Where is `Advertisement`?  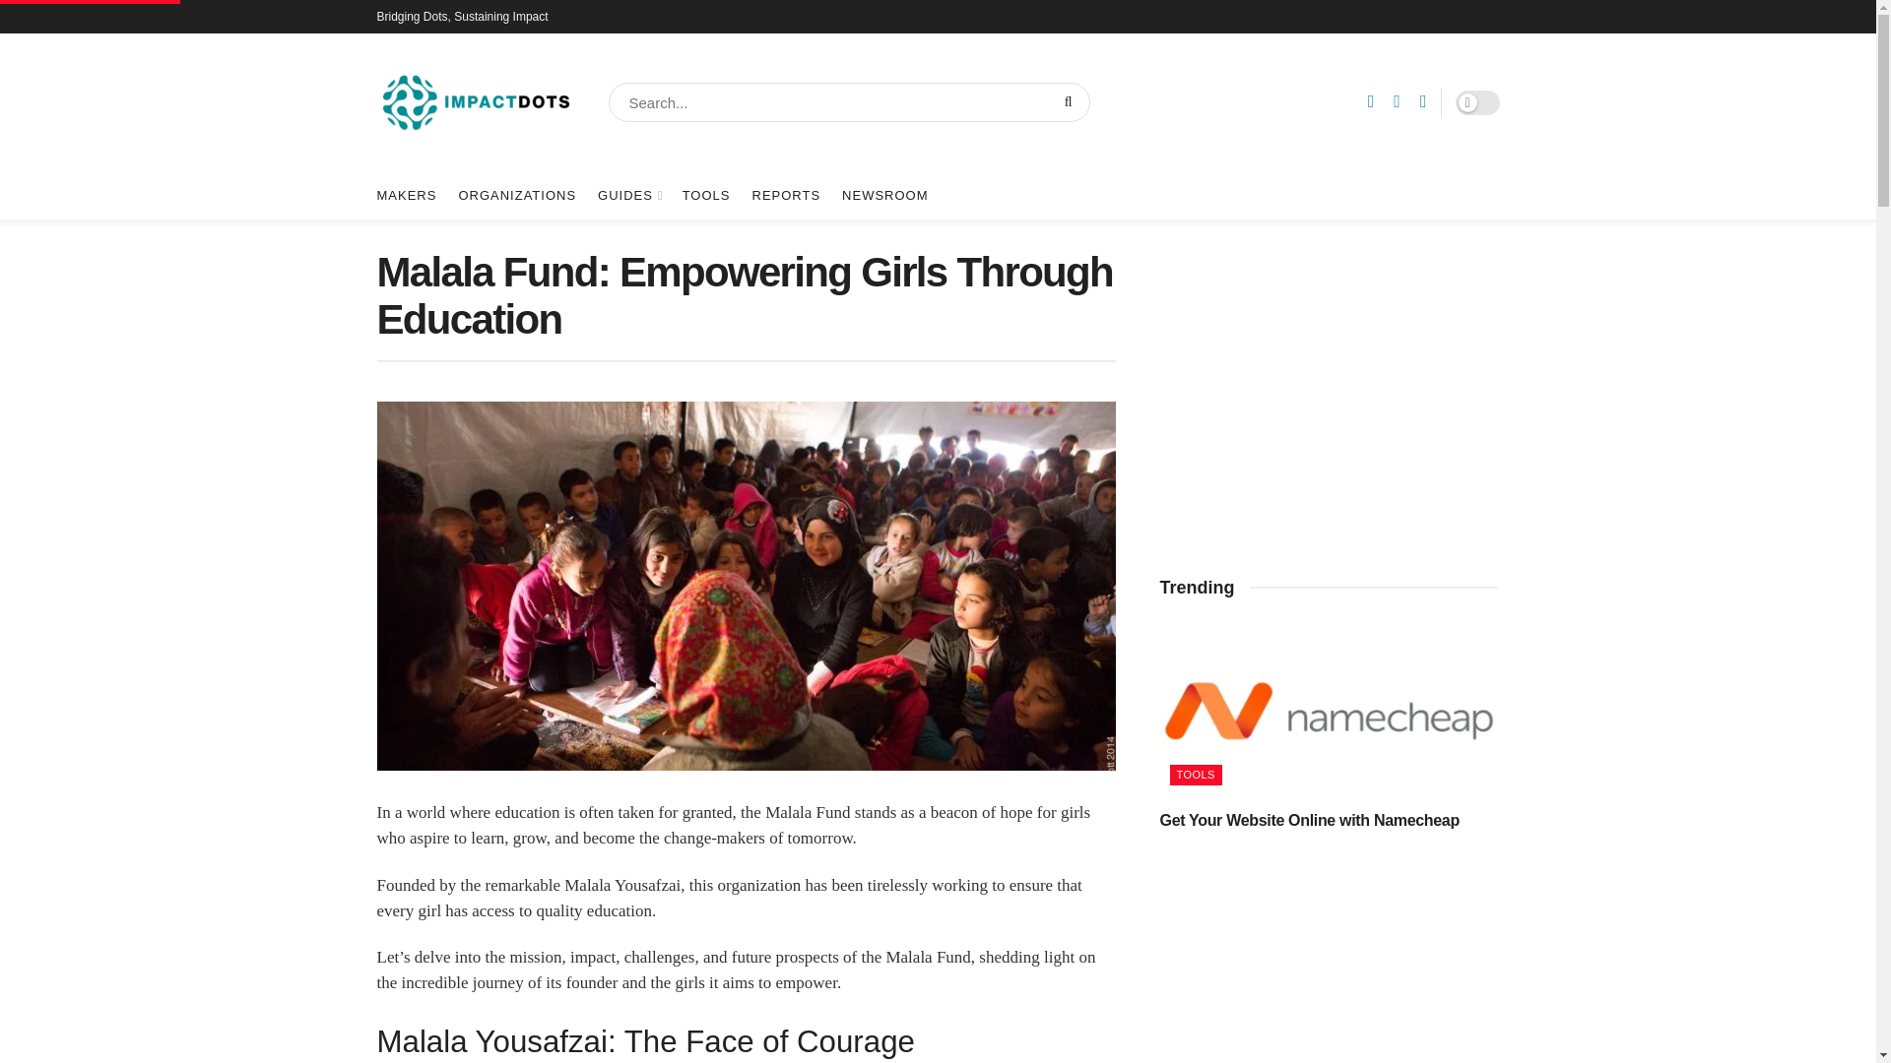
Advertisement is located at coordinates (1330, 386).